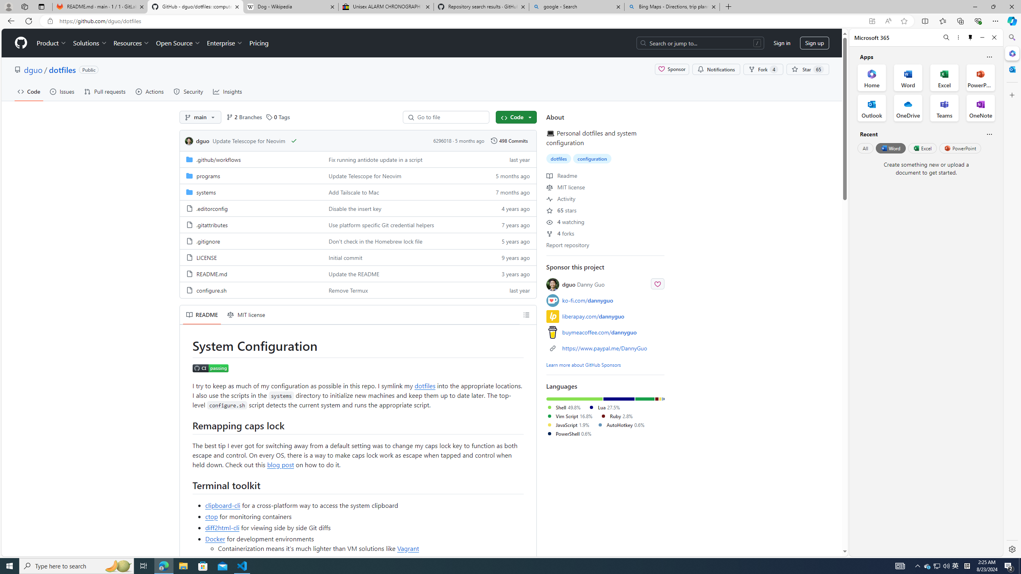 Image resolution: width=1021 pixels, height=574 pixels. Describe the element at coordinates (358, 273) in the screenshot. I see `AutomationID: folder-row-7` at that location.